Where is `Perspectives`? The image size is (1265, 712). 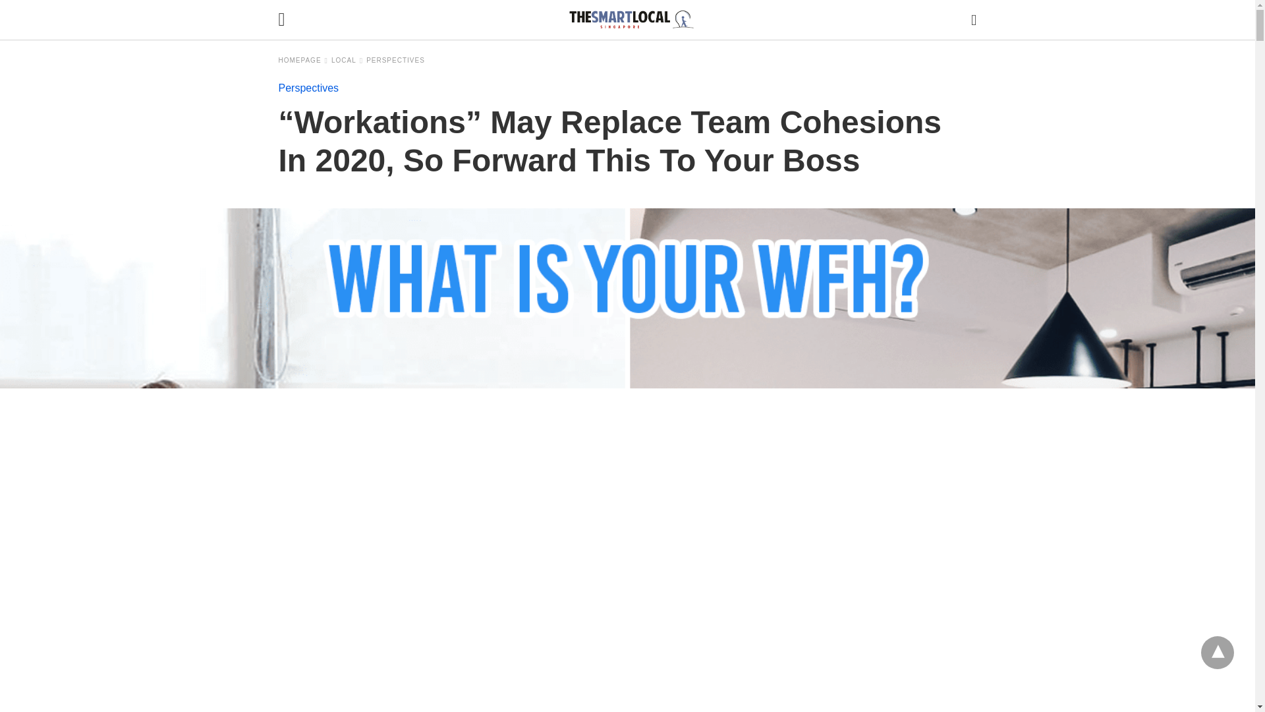
Perspectives is located at coordinates (395, 61).